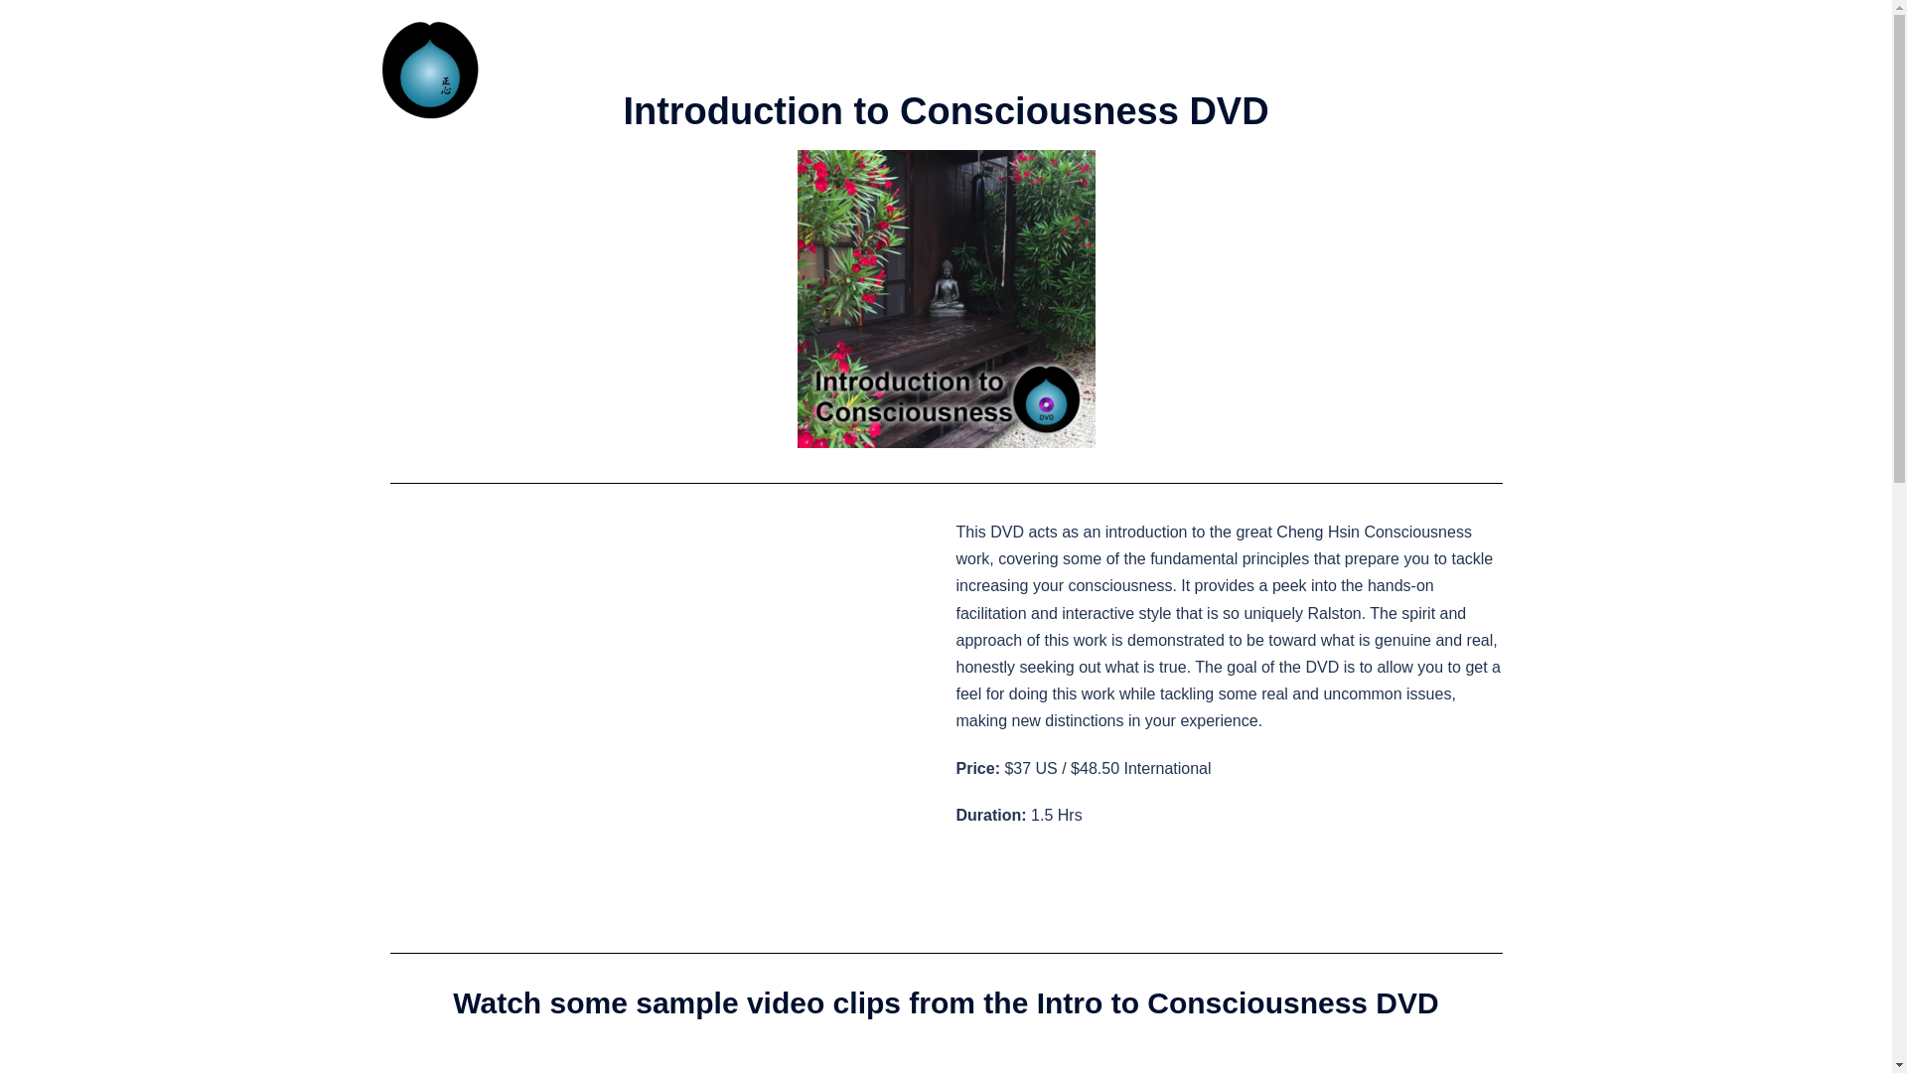  I want to click on Cheng Hsin, so click(429, 68).